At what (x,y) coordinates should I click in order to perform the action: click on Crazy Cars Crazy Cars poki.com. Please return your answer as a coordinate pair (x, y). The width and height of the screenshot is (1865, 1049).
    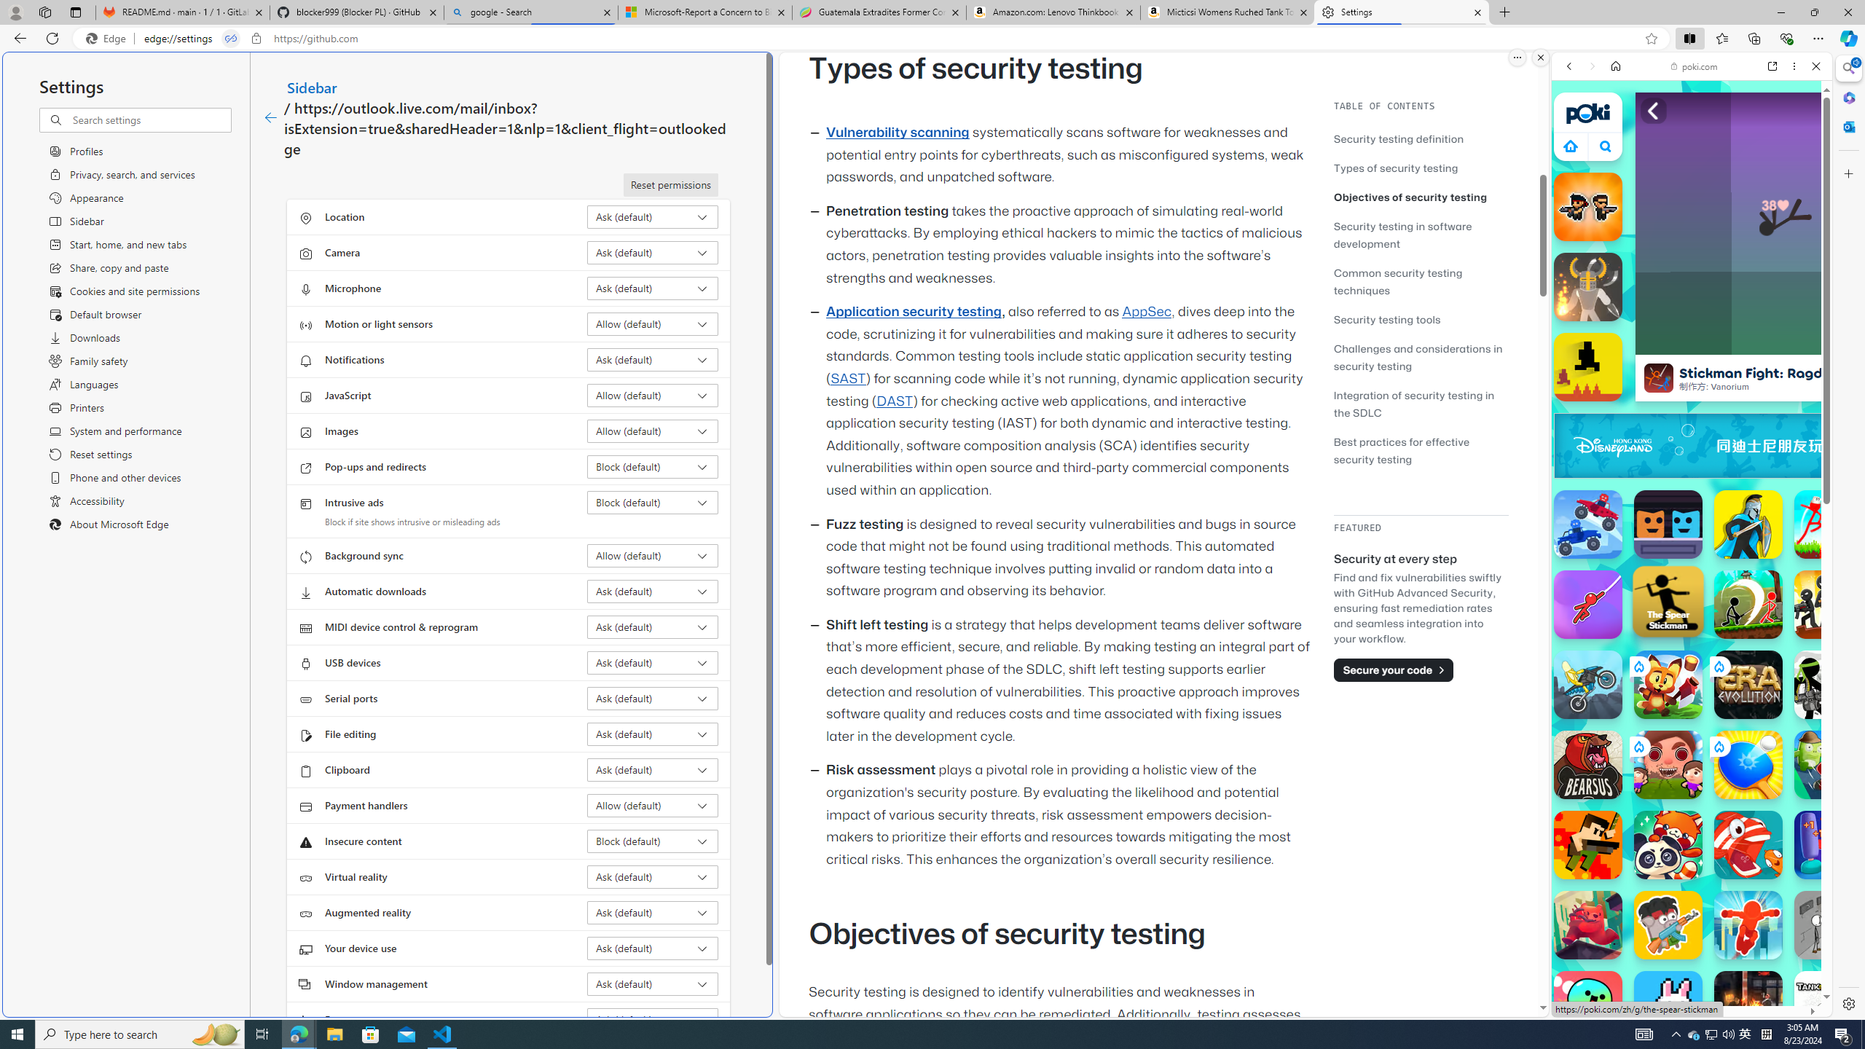
    Looking at the image, I should click on (1837, 702).